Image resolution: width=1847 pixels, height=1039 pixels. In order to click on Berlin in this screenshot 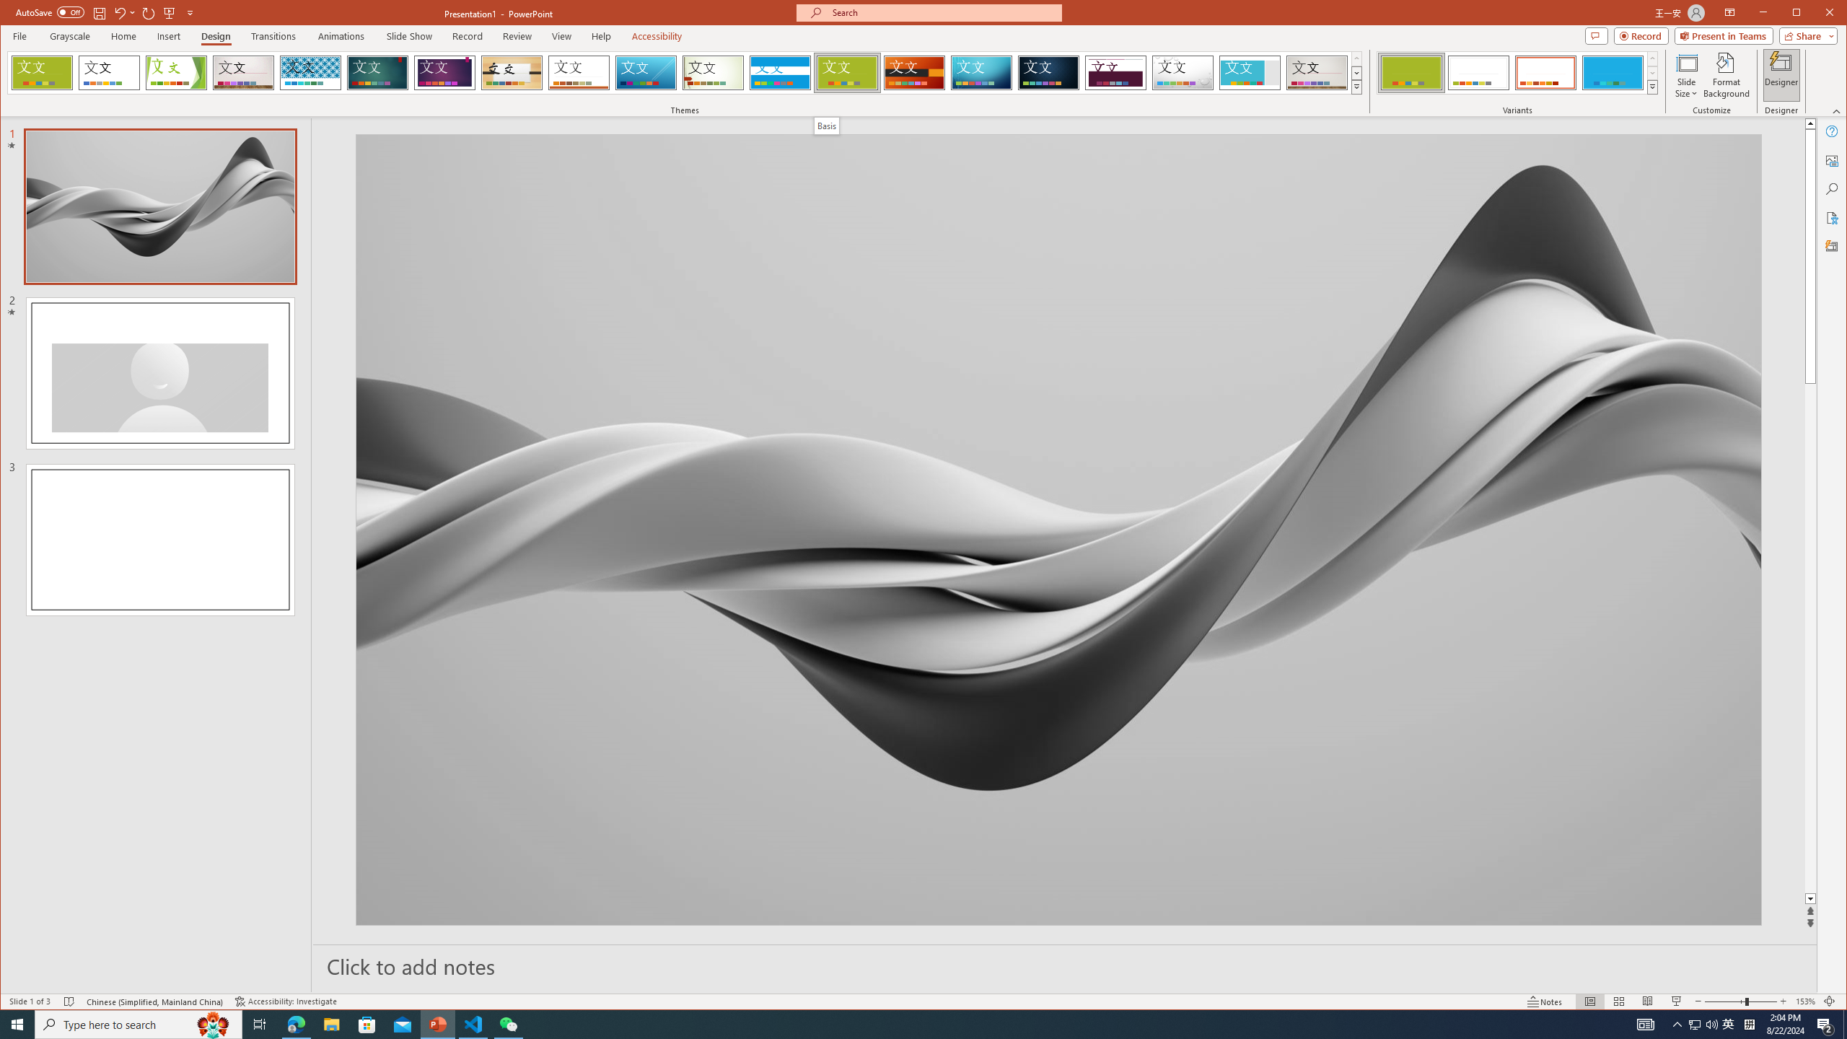, I will do `click(914, 73)`.